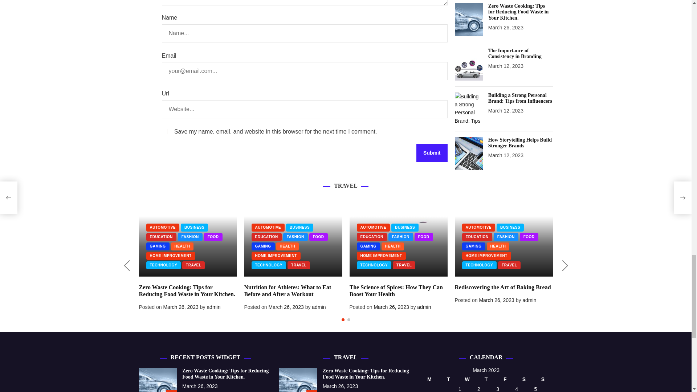  What do you see at coordinates (505, 379) in the screenshot?
I see `Friday` at bounding box center [505, 379].